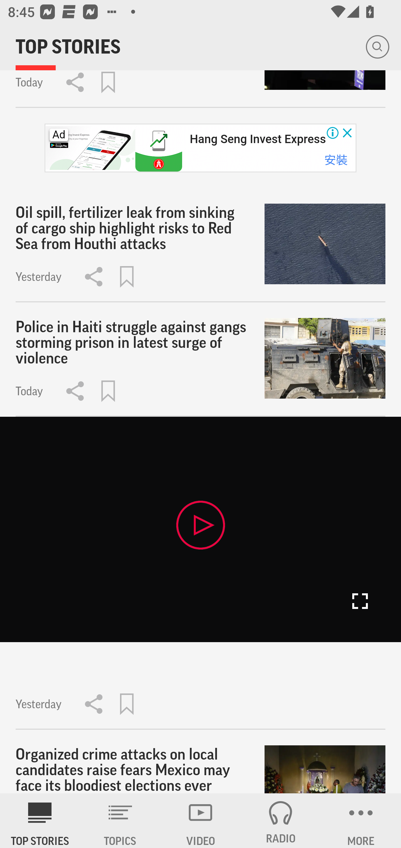 The width and height of the screenshot is (401, 848). Describe the element at coordinates (361, 821) in the screenshot. I see `MORE` at that location.